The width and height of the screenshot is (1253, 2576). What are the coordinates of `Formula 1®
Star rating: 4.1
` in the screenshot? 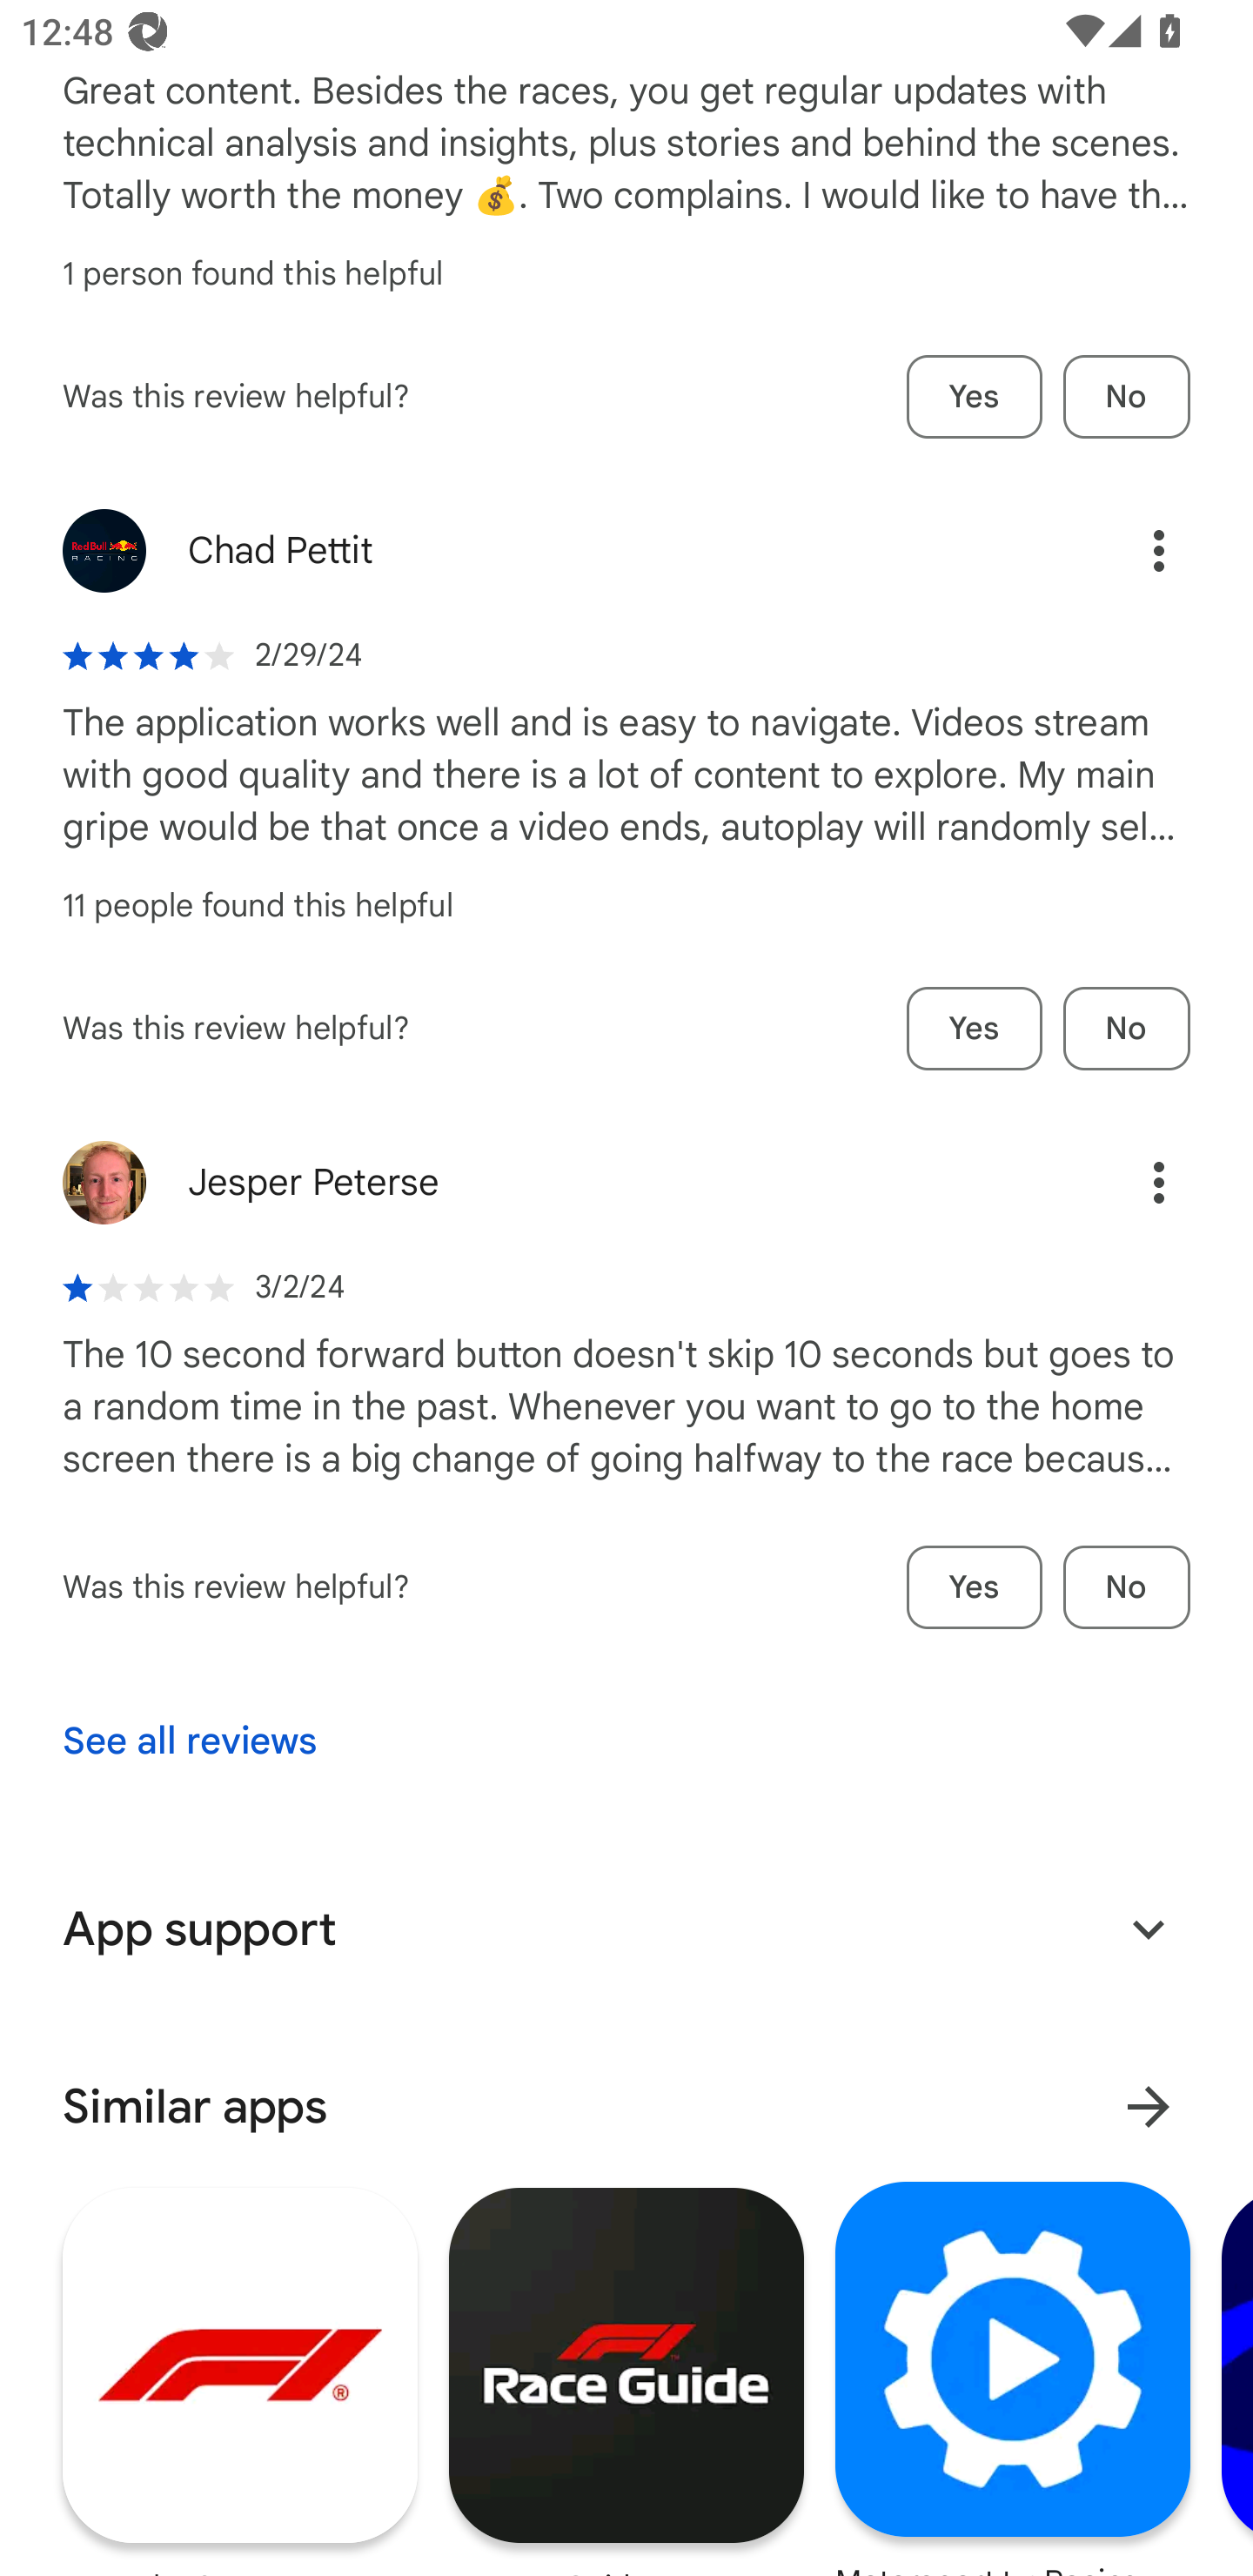 It's located at (240, 2378).